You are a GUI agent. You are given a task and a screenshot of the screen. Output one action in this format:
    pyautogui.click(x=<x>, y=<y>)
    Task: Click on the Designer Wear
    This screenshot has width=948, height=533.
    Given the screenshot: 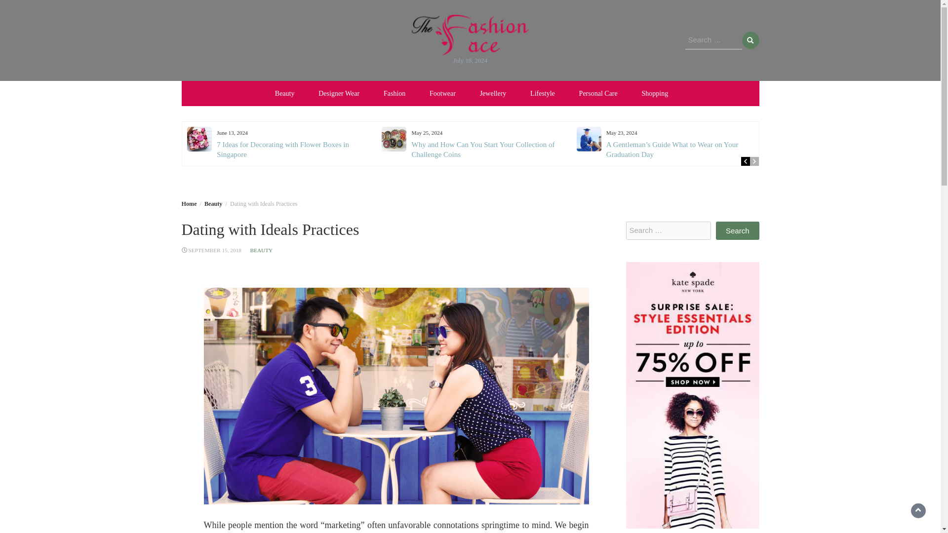 What is the action you would take?
    pyautogui.click(x=339, y=93)
    